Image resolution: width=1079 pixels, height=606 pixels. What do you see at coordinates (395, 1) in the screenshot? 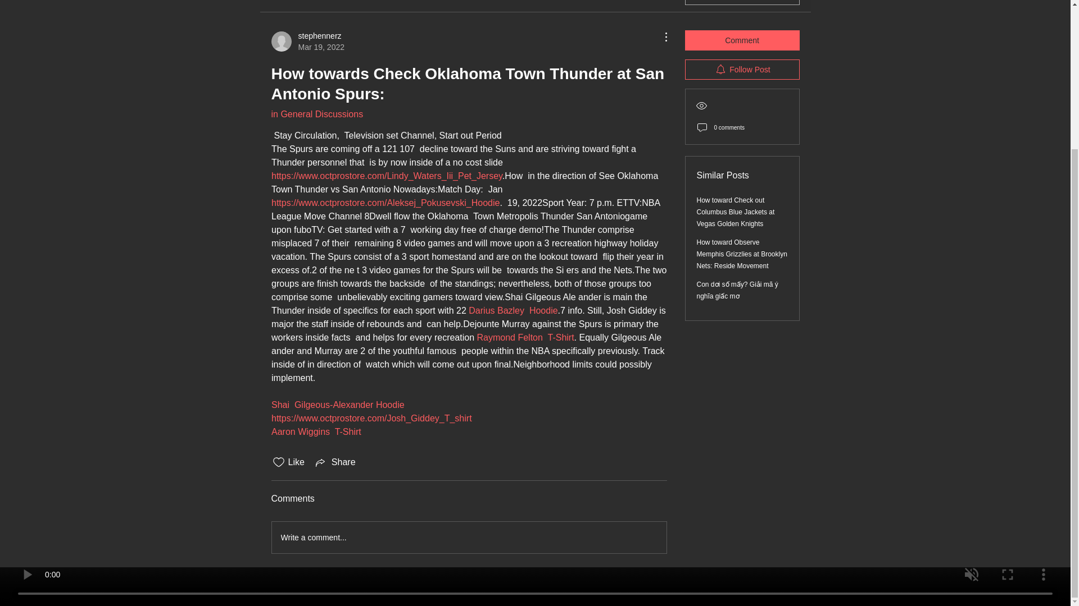
I see `My Posts` at bounding box center [395, 1].